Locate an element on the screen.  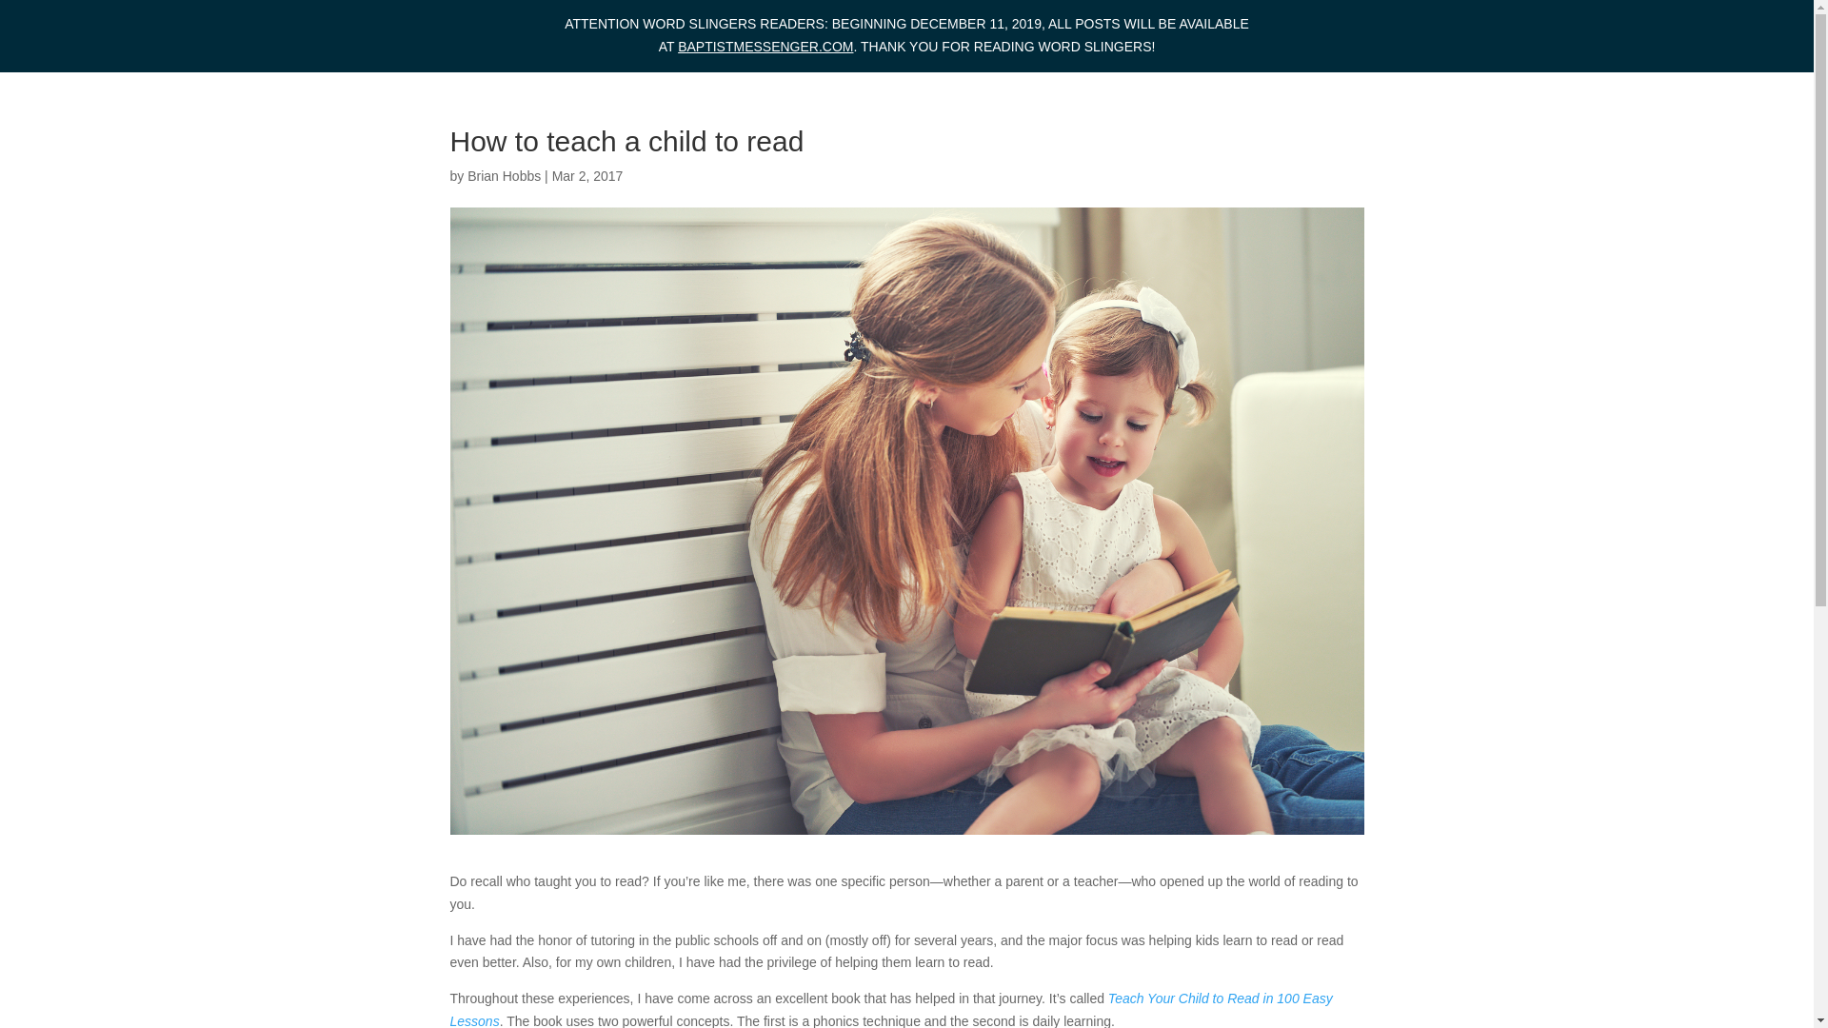
Brian Hobbs is located at coordinates (505, 176).